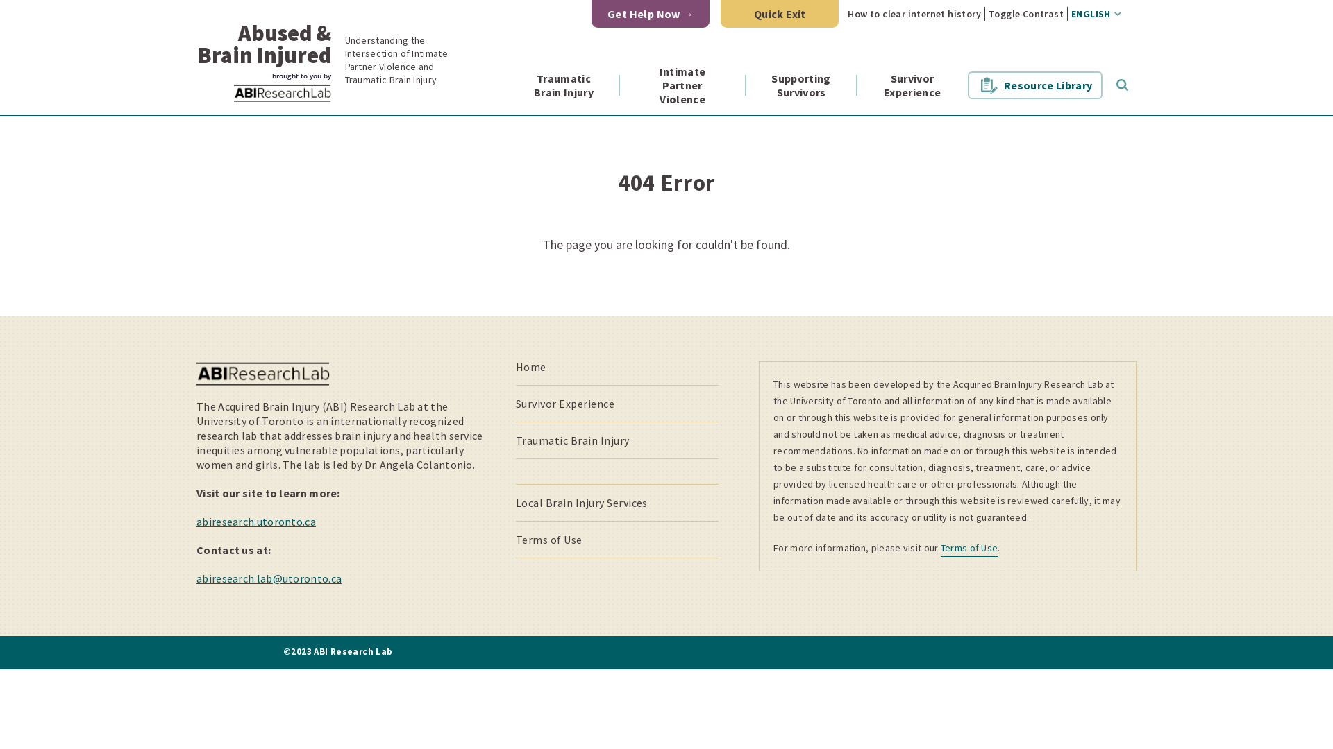  Describe the element at coordinates (801, 85) in the screenshot. I see `Supporting Survivors` at that location.